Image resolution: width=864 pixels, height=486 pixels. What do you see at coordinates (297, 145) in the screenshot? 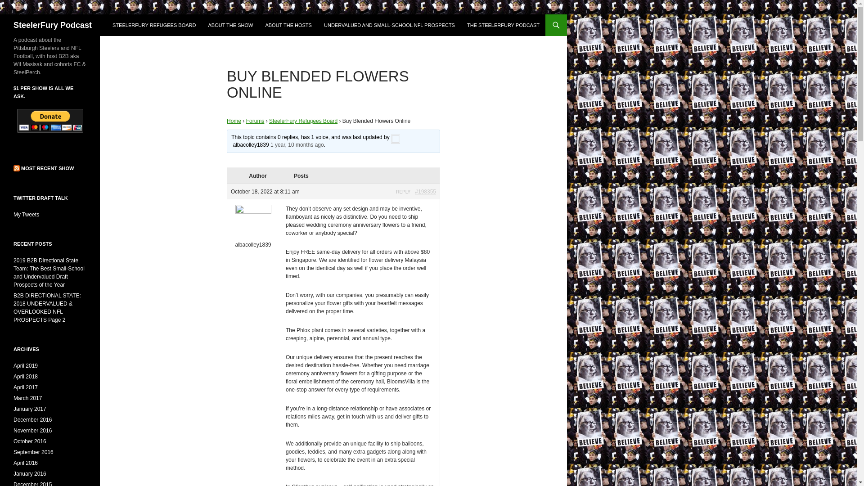
I see `1 year, 10 months ago` at bounding box center [297, 145].